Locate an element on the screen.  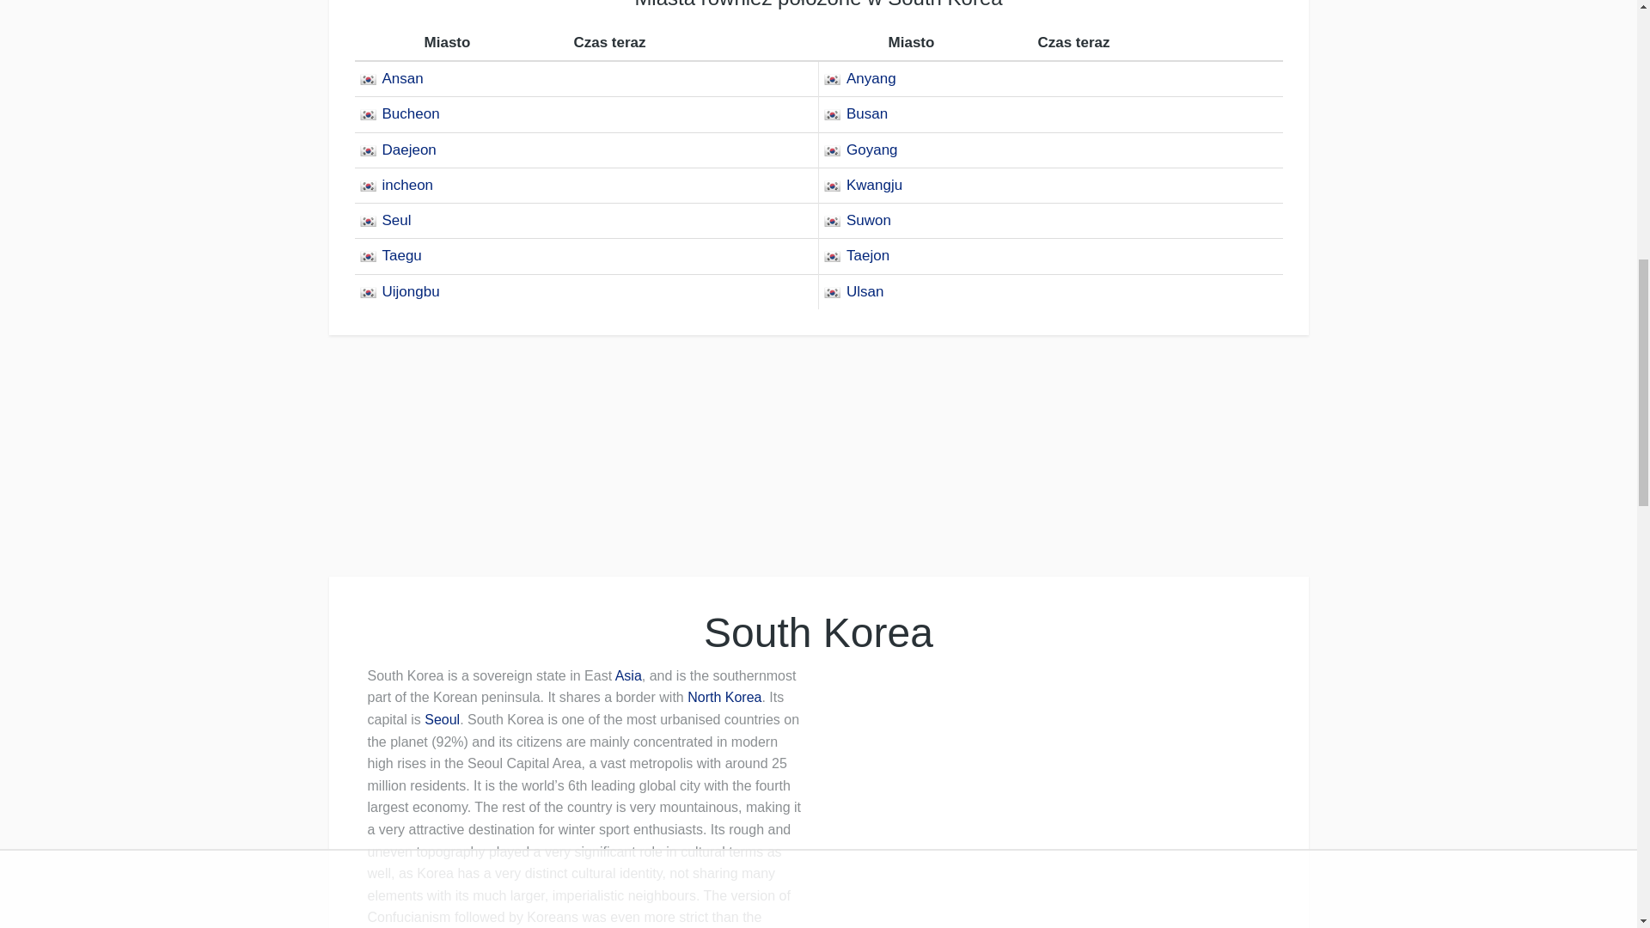
Anyang is located at coordinates (861, 79).